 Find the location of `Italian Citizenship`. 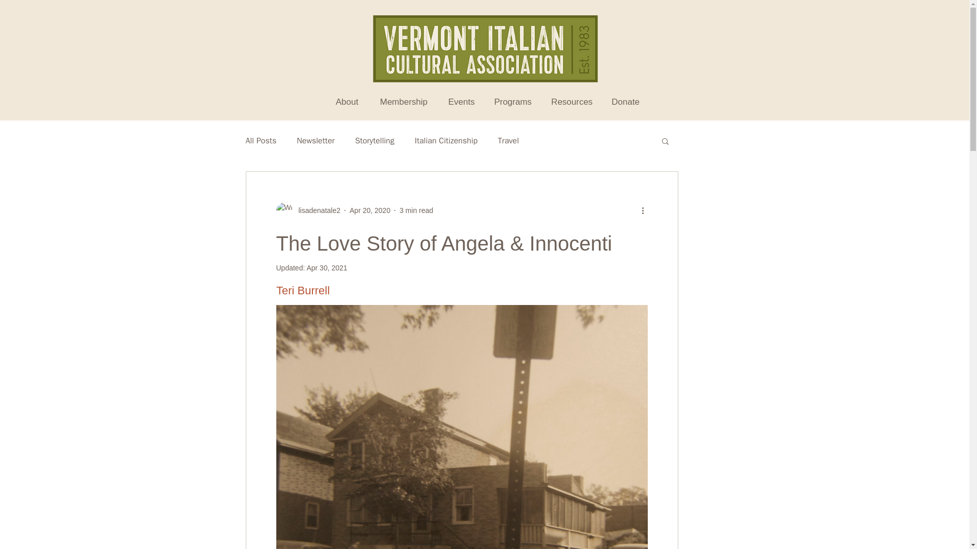

Italian Citizenship is located at coordinates (446, 140).